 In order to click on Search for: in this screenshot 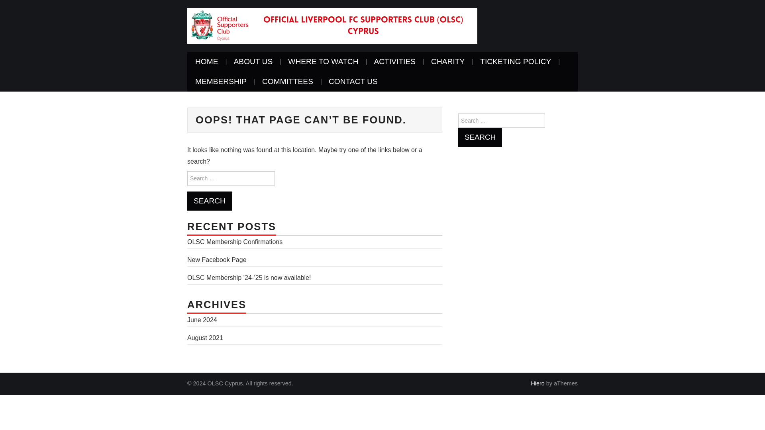, I will do `click(231, 178)`.